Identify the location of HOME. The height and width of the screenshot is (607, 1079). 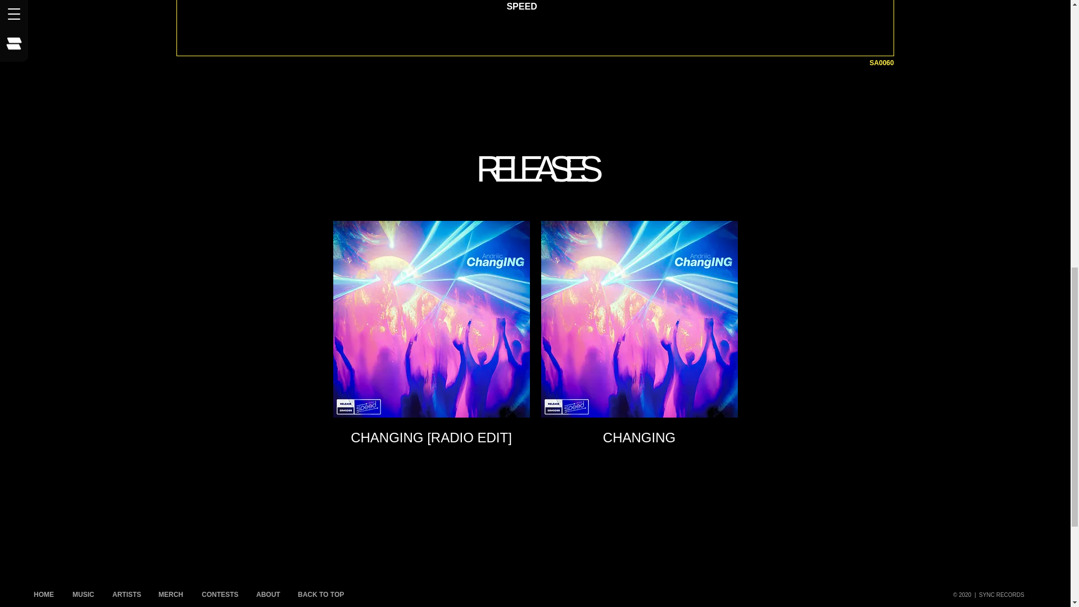
(44, 592).